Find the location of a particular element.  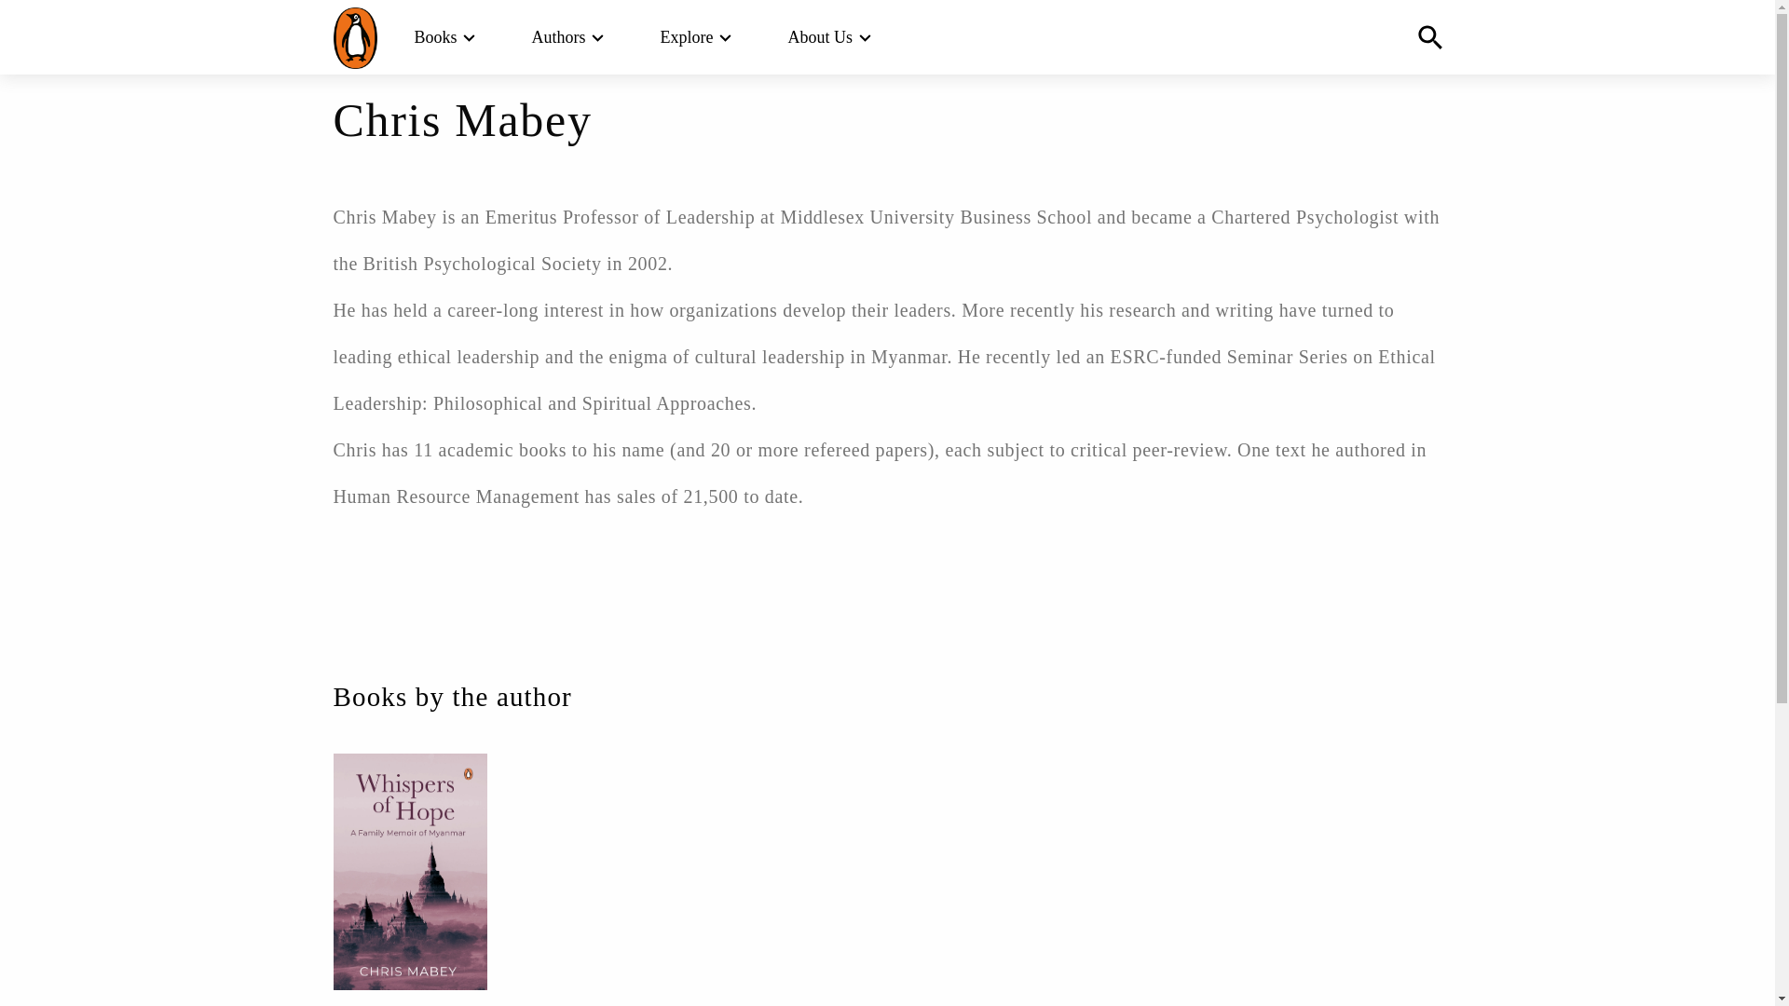

Books is located at coordinates (434, 37).